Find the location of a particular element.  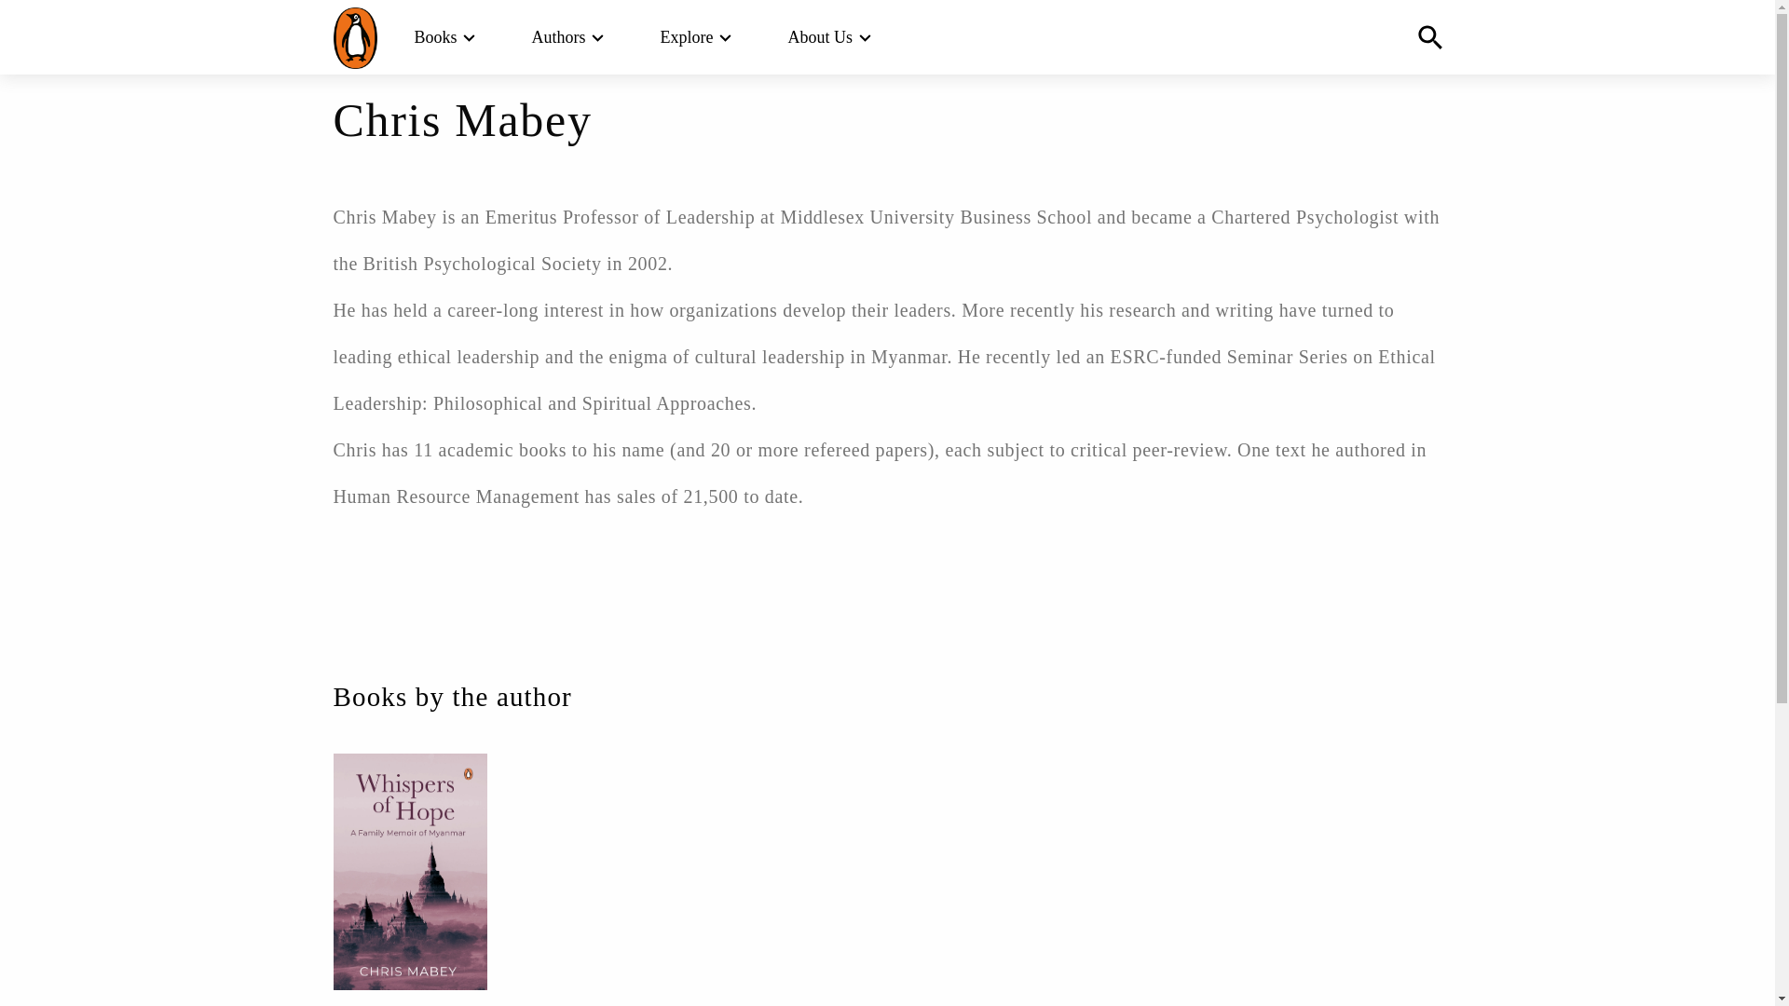

Books is located at coordinates (434, 37).